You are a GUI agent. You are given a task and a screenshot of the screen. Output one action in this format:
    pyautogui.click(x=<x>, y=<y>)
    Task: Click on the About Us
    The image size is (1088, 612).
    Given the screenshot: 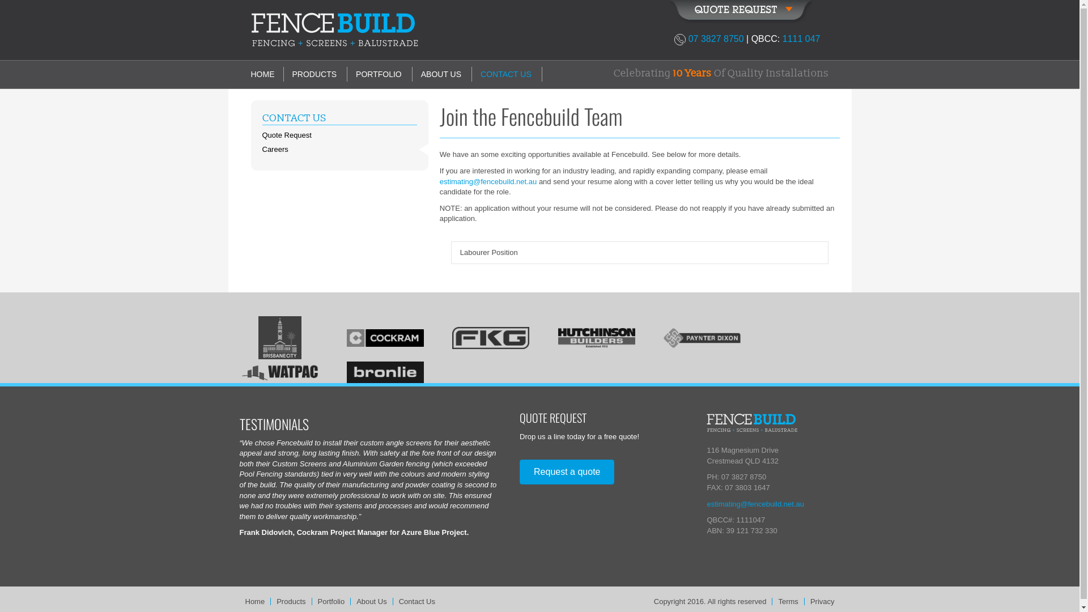 What is the action you would take?
    pyautogui.click(x=372, y=602)
    